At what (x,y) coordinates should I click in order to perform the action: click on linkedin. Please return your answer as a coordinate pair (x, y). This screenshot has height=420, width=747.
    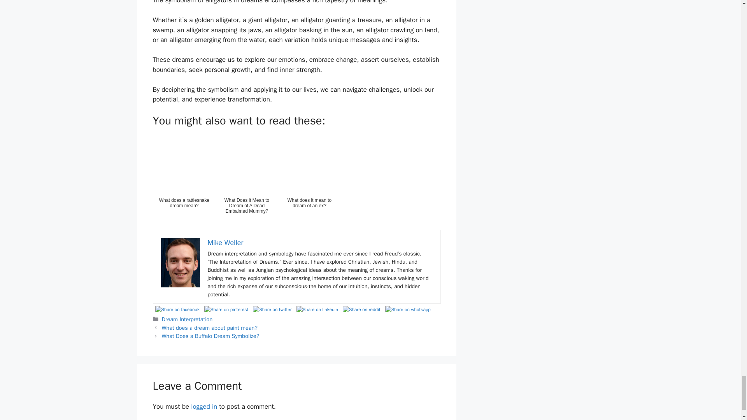
    Looking at the image, I should click on (317, 310).